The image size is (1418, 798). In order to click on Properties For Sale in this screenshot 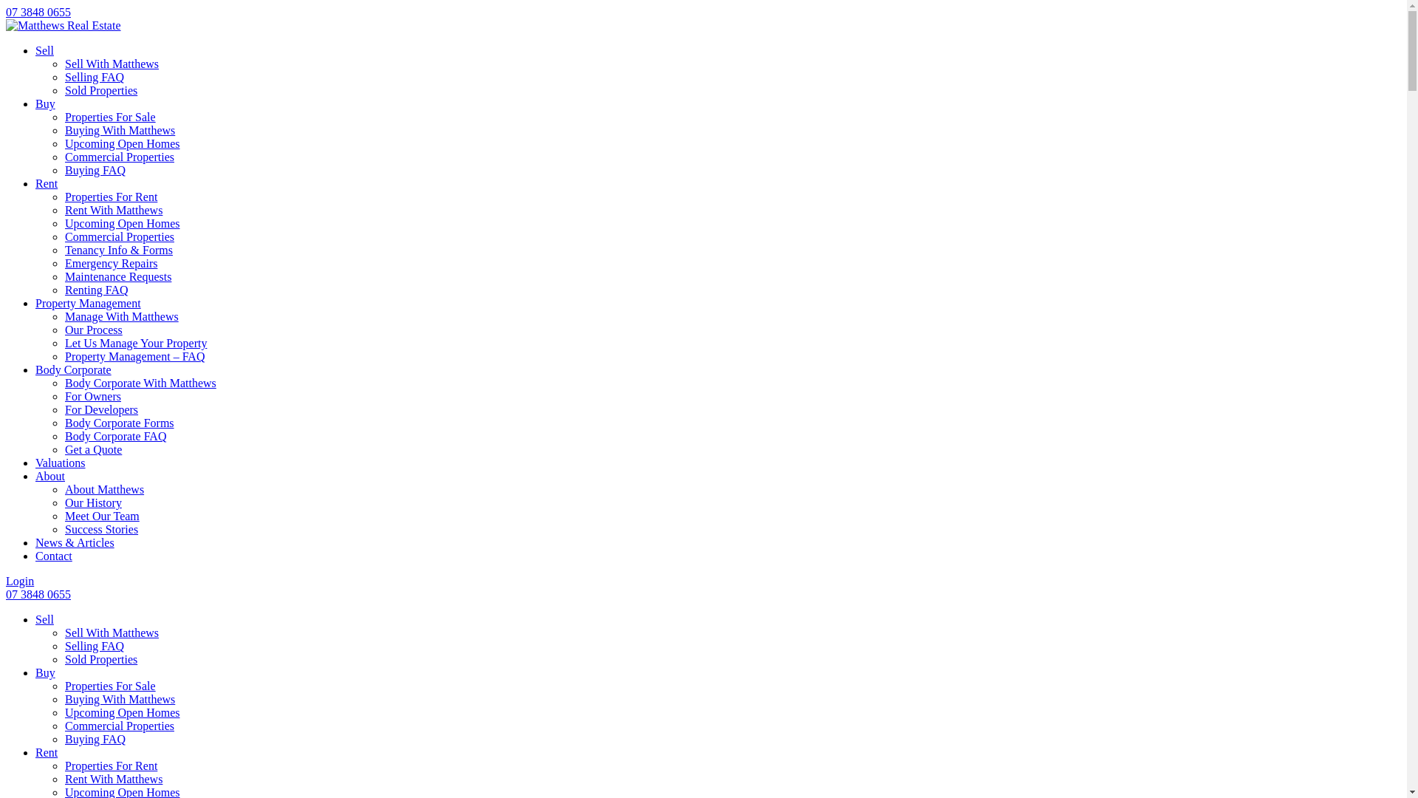, I will do `click(111, 686)`.